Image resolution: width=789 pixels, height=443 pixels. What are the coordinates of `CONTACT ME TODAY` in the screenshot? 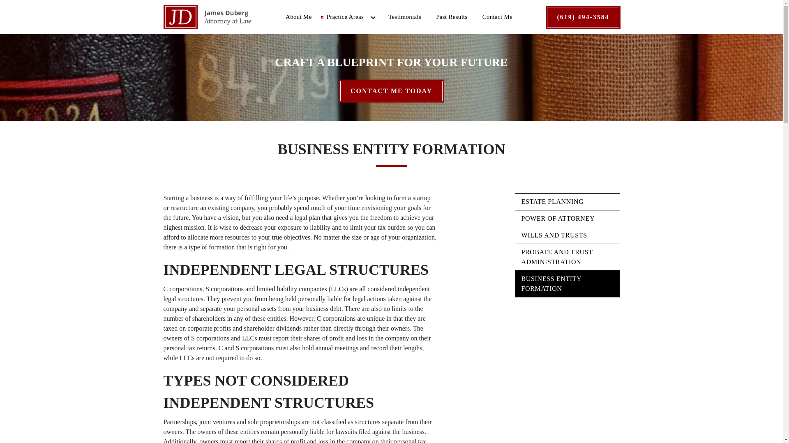 It's located at (391, 91).